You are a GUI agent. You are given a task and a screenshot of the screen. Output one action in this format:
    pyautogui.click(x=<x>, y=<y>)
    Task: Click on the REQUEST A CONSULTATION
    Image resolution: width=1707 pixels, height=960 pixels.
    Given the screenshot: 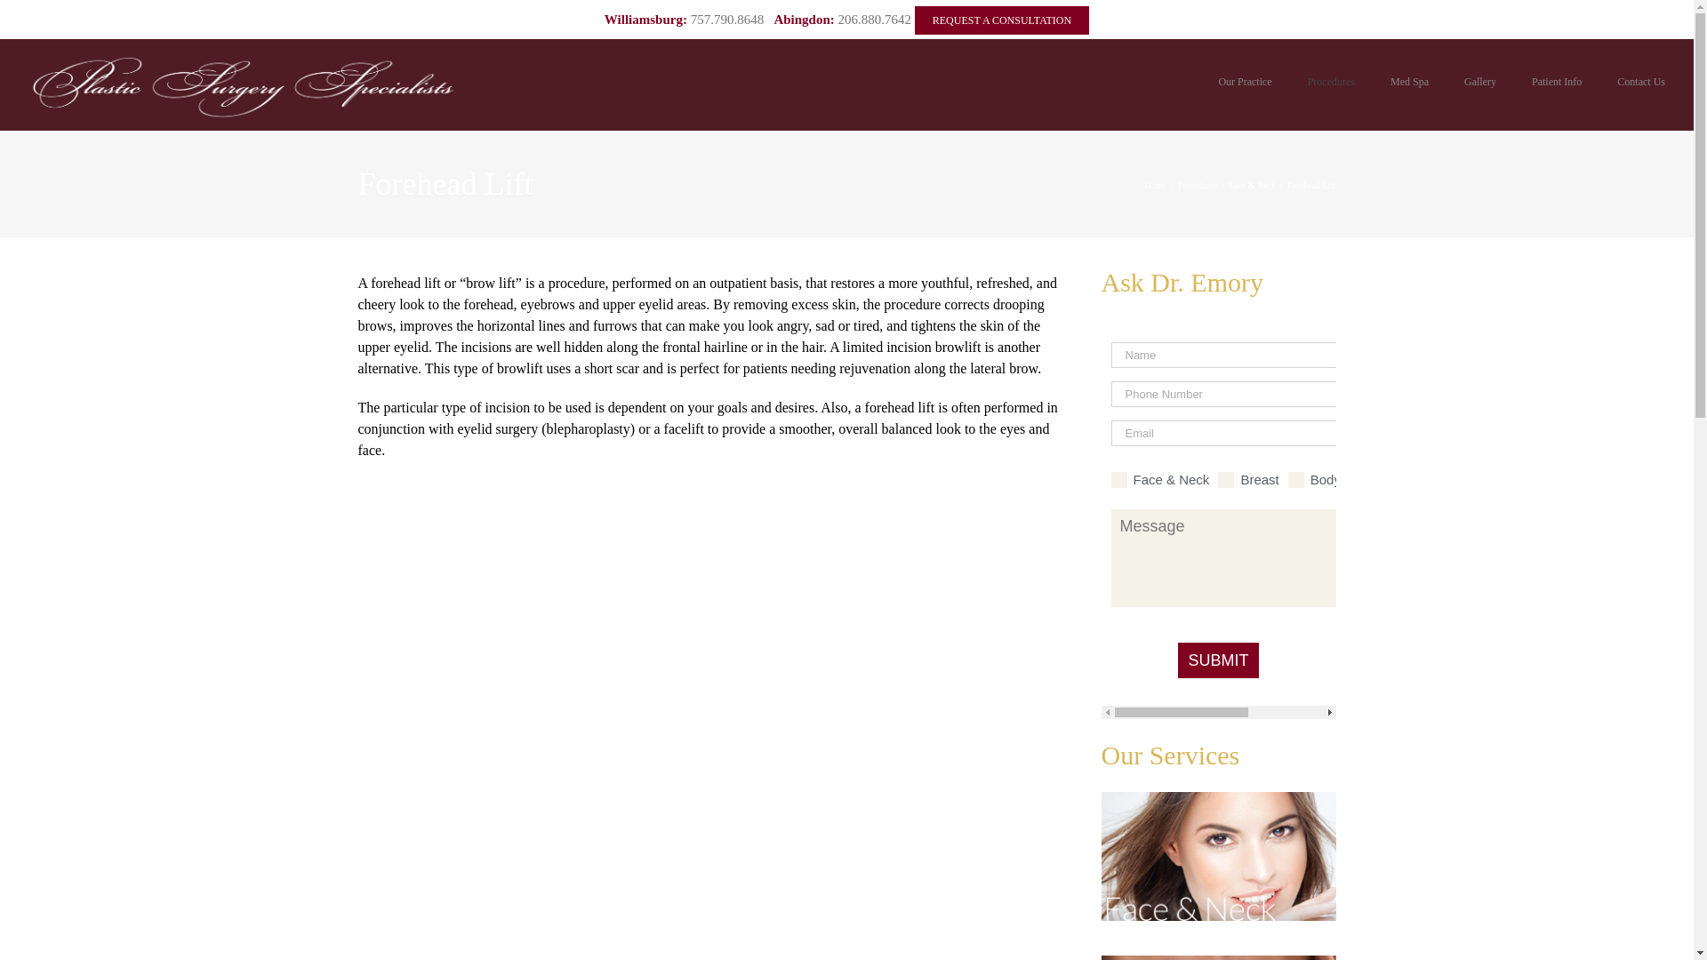 What is the action you would take?
    pyautogui.click(x=1001, y=20)
    